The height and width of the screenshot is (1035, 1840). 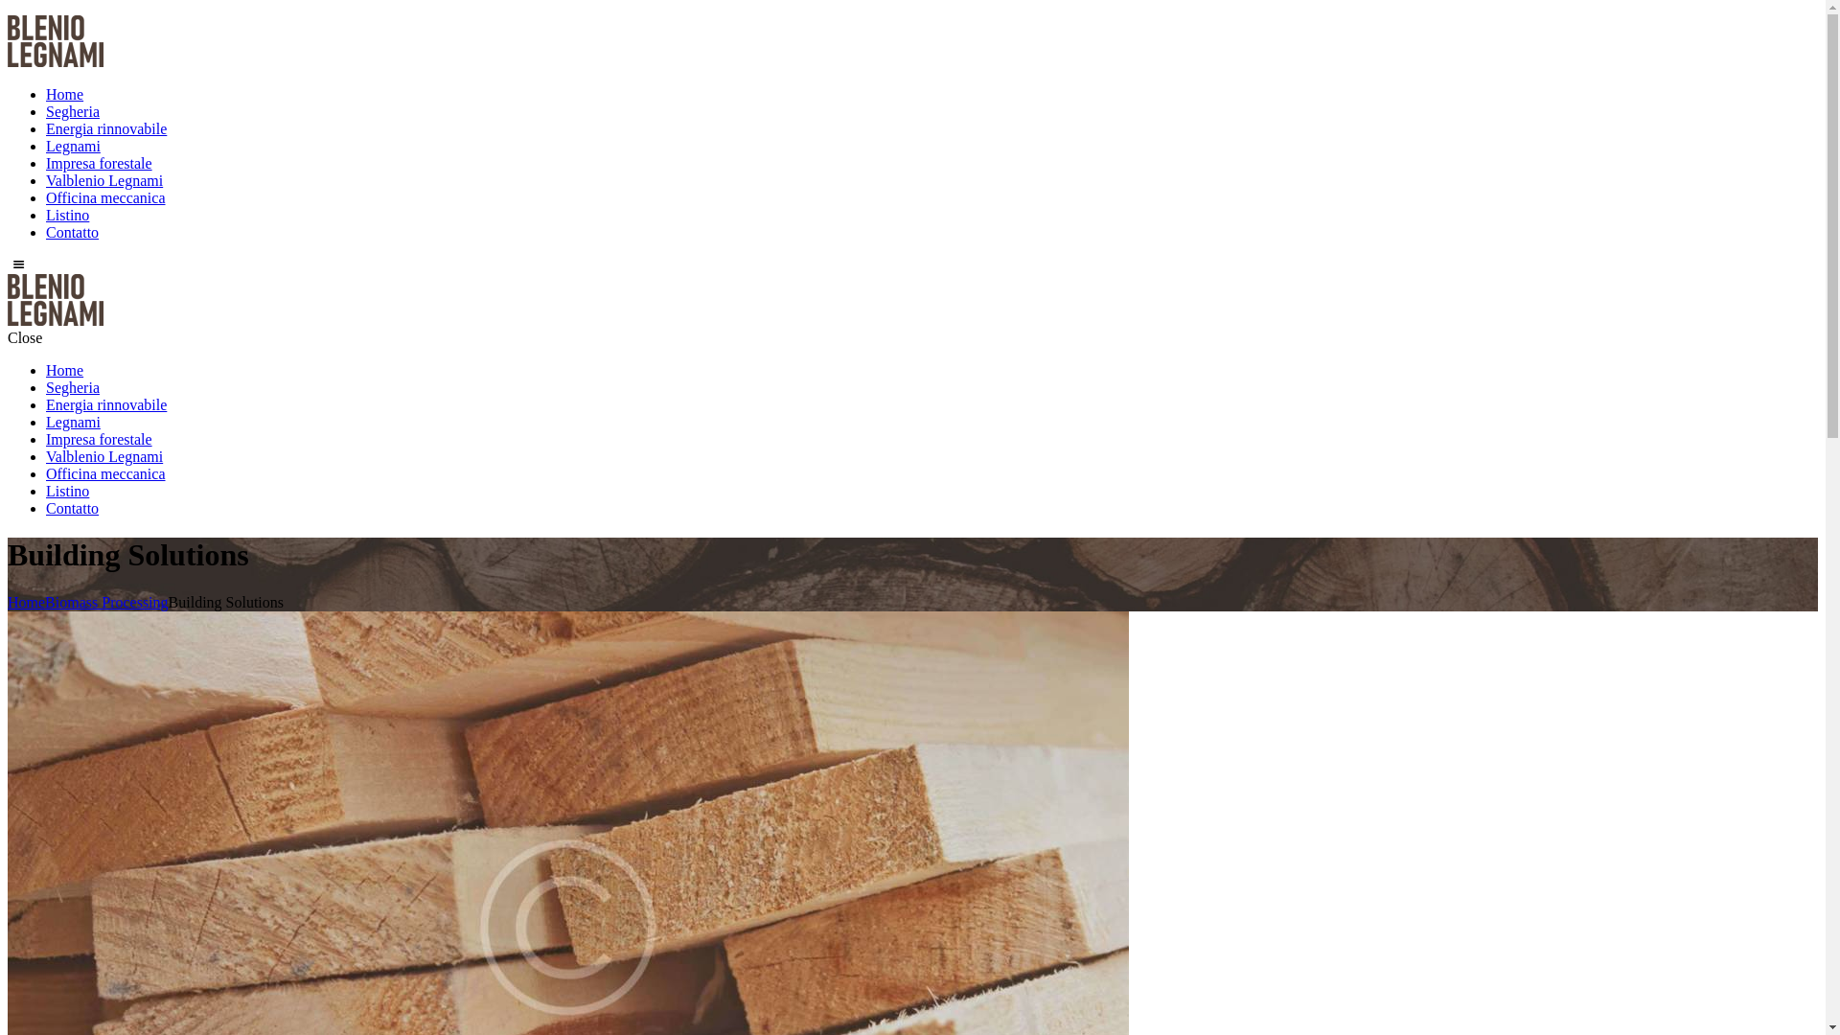 I want to click on Officina meccanica, so click(x=105, y=197).